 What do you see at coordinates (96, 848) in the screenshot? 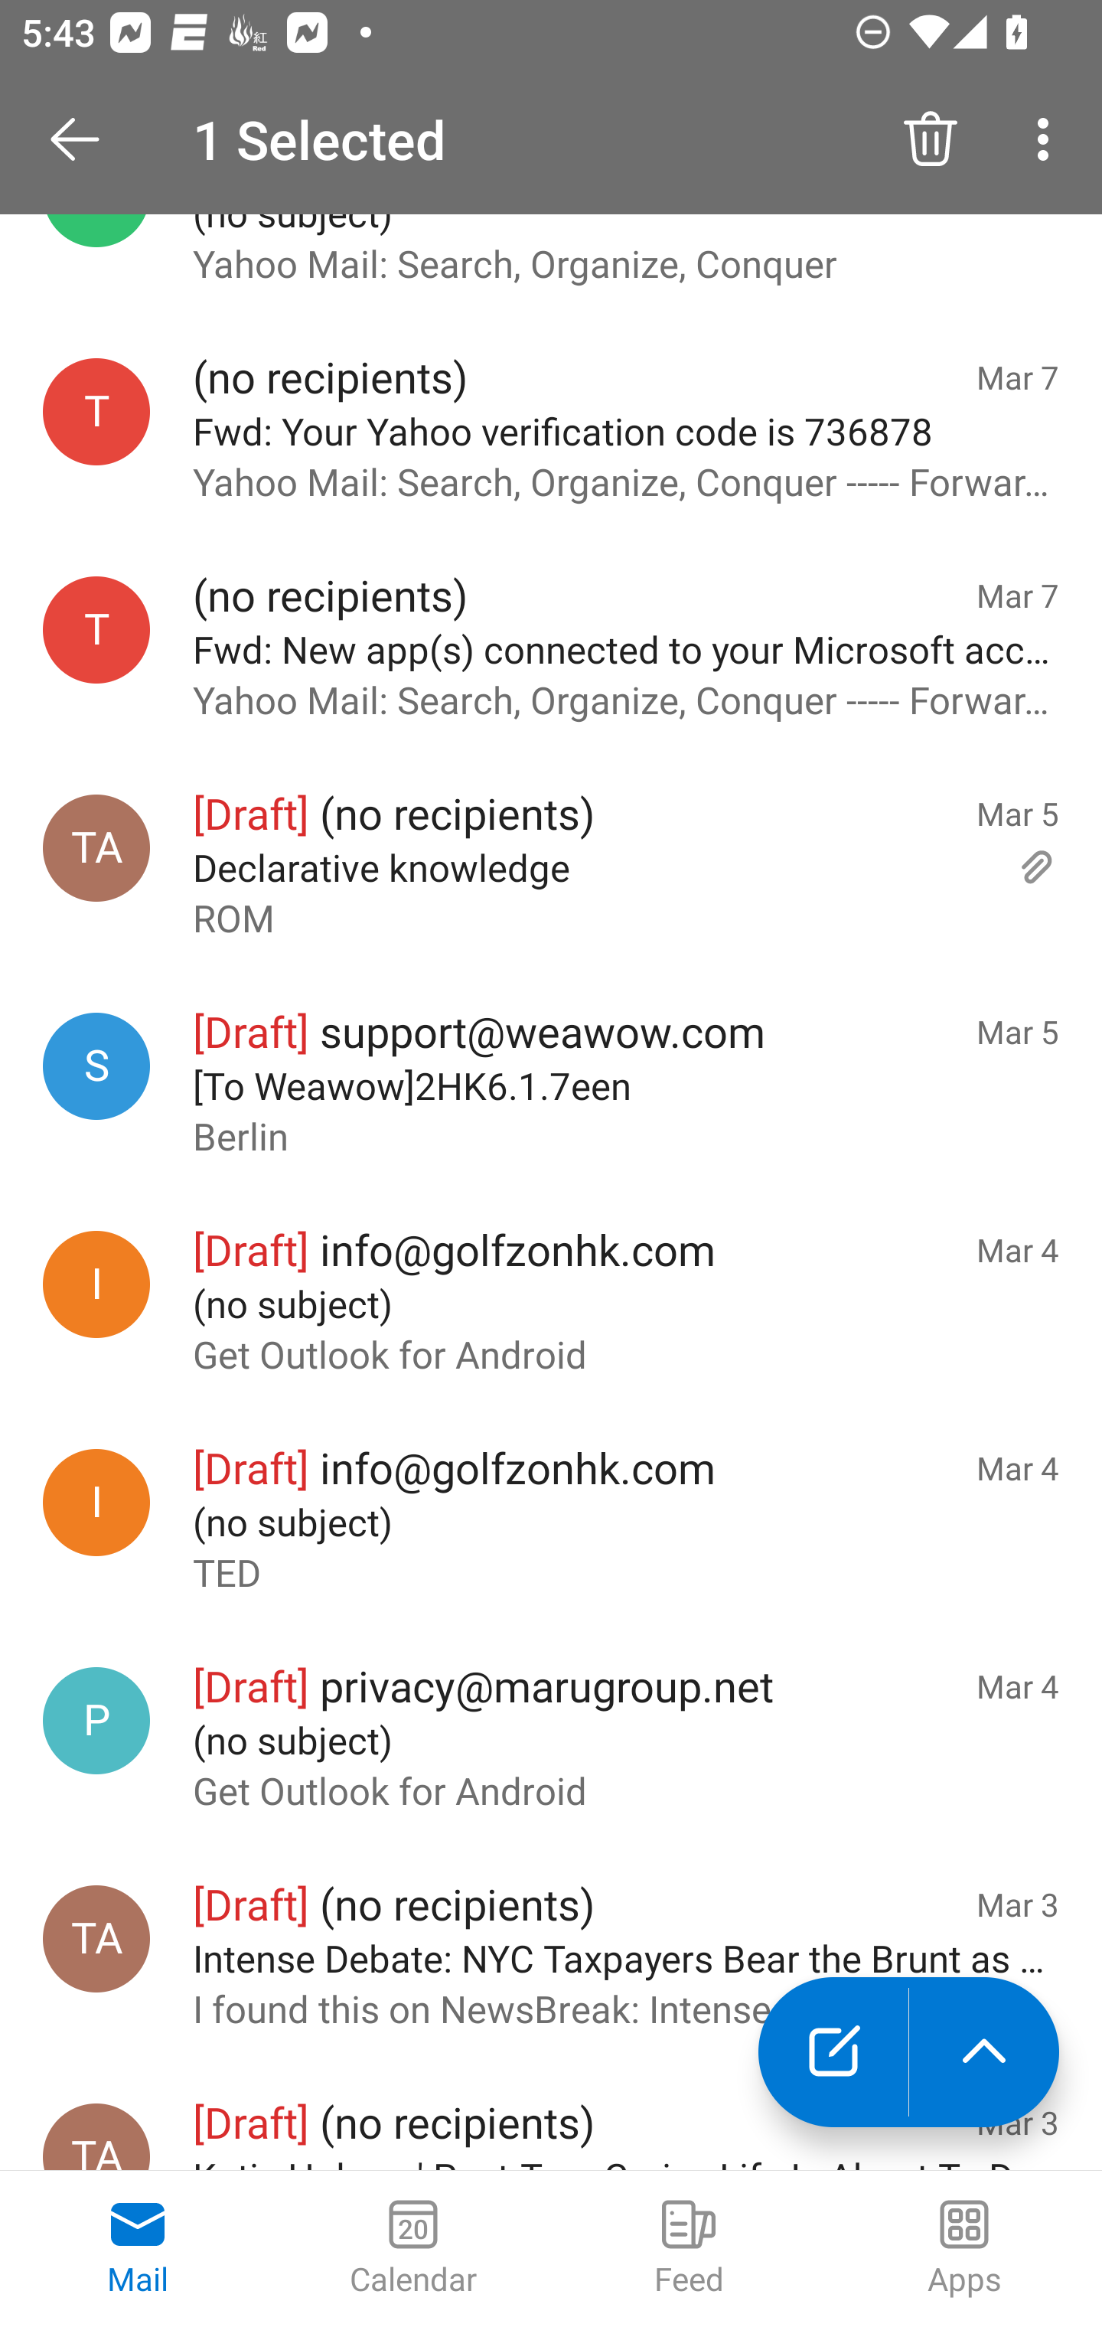
I see `Test Appium, testappium002@outlook.com` at bounding box center [96, 848].